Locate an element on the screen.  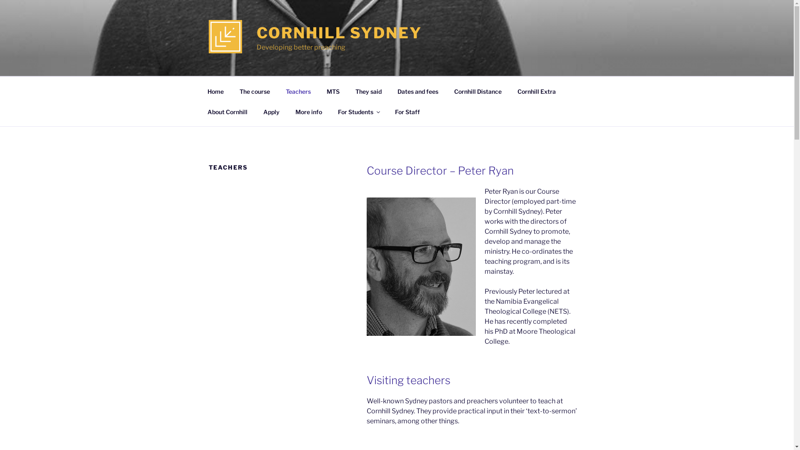
CORNHILL SYDNEY is located at coordinates (339, 33).